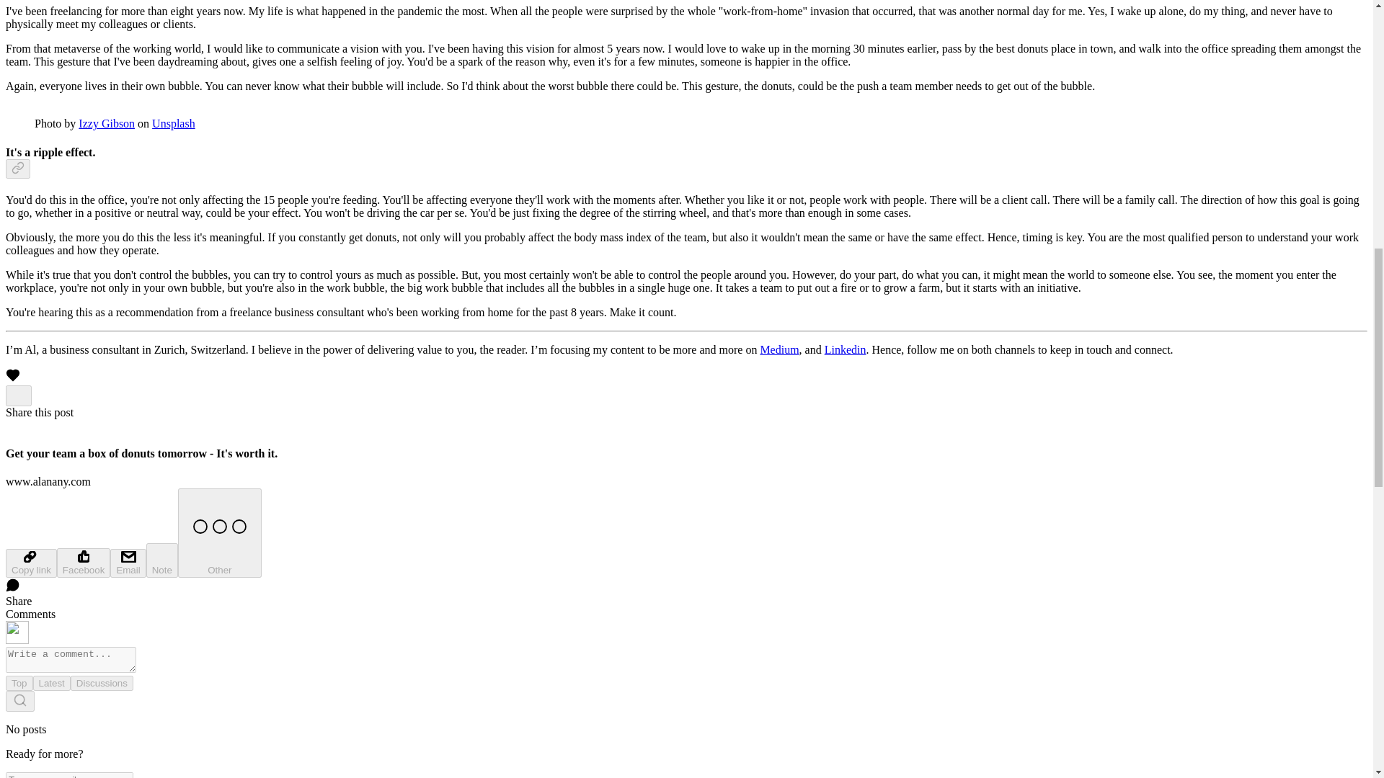 The image size is (1384, 778). What do you see at coordinates (845, 349) in the screenshot?
I see `Linkedin` at bounding box center [845, 349].